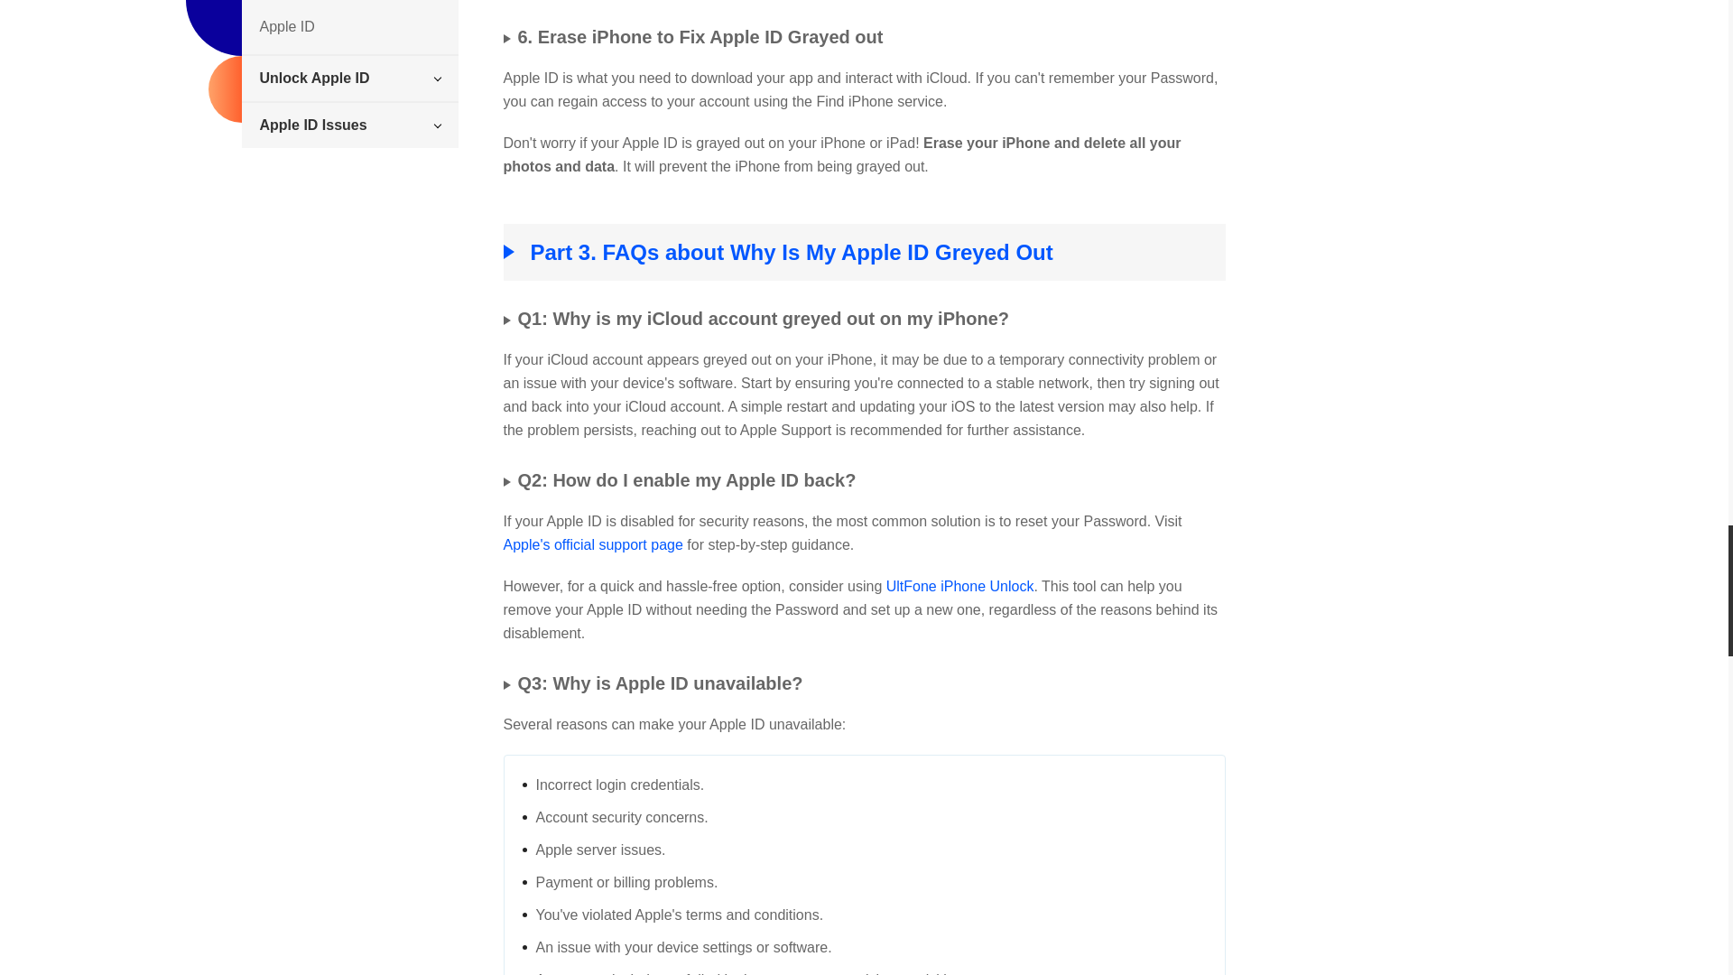 Image resolution: width=1733 pixels, height=975 pixels. What do you see at coordinates (593, 545) in the screenshot?
I see `apple support` at bounding box center [593, 545].